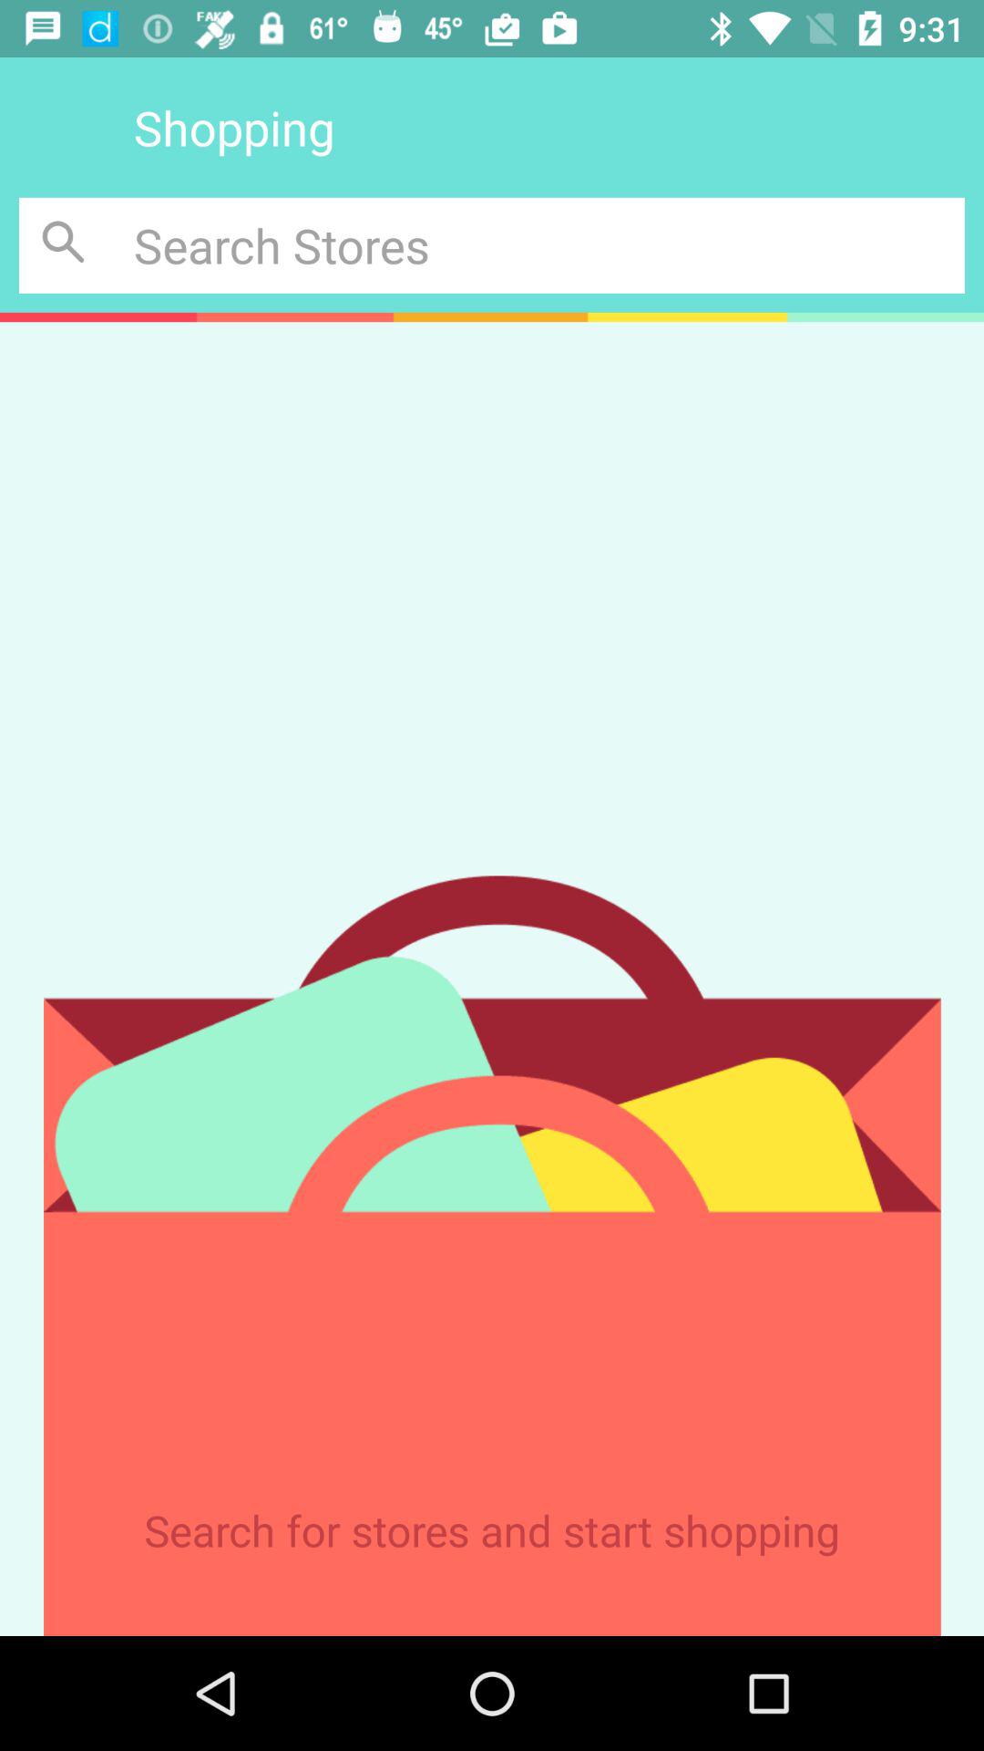  What do you see at coordinates (67, 244) in the screenshot?
I see `search for stores` at bounding box center [67, 244].